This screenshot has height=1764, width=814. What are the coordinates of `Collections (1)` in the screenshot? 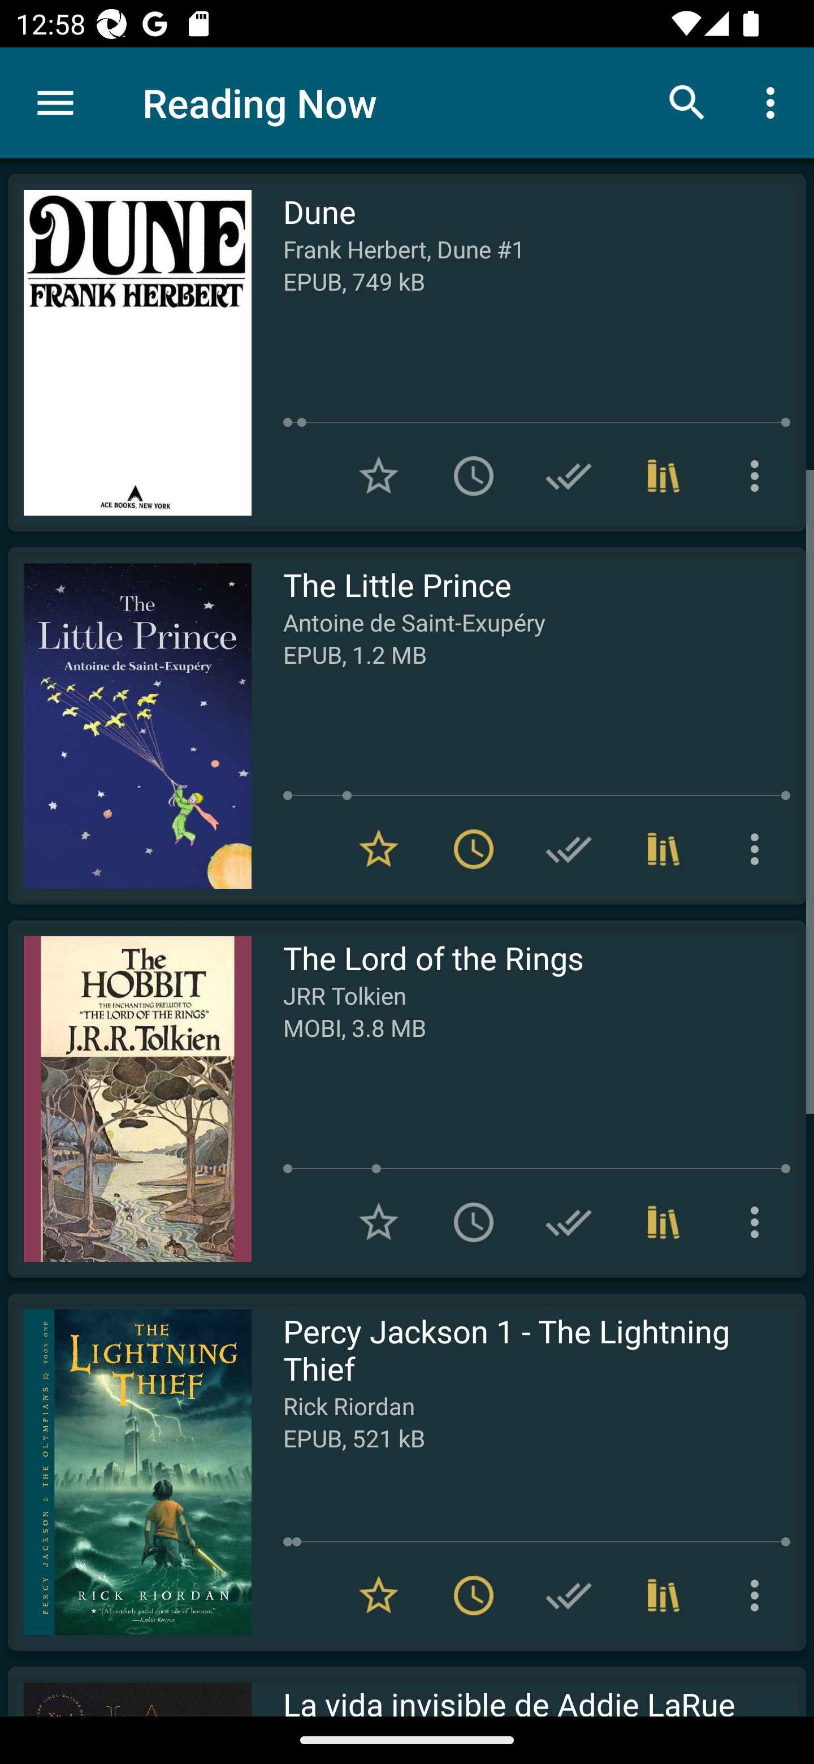 It's located at (664, 848).